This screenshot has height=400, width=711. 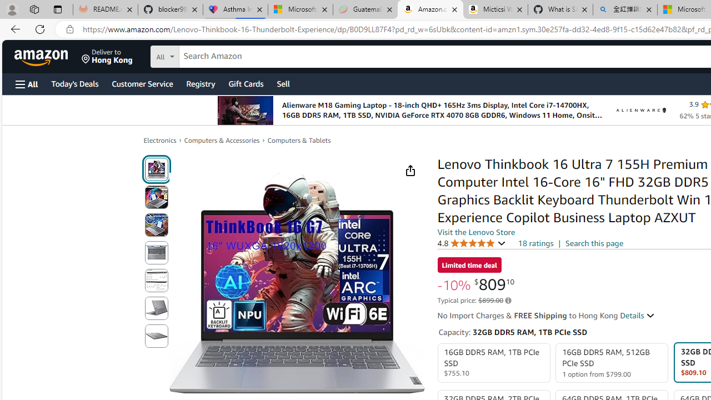 I want to click on Microsoft-Report a Concern to Bing, so click(x=300, y=10).